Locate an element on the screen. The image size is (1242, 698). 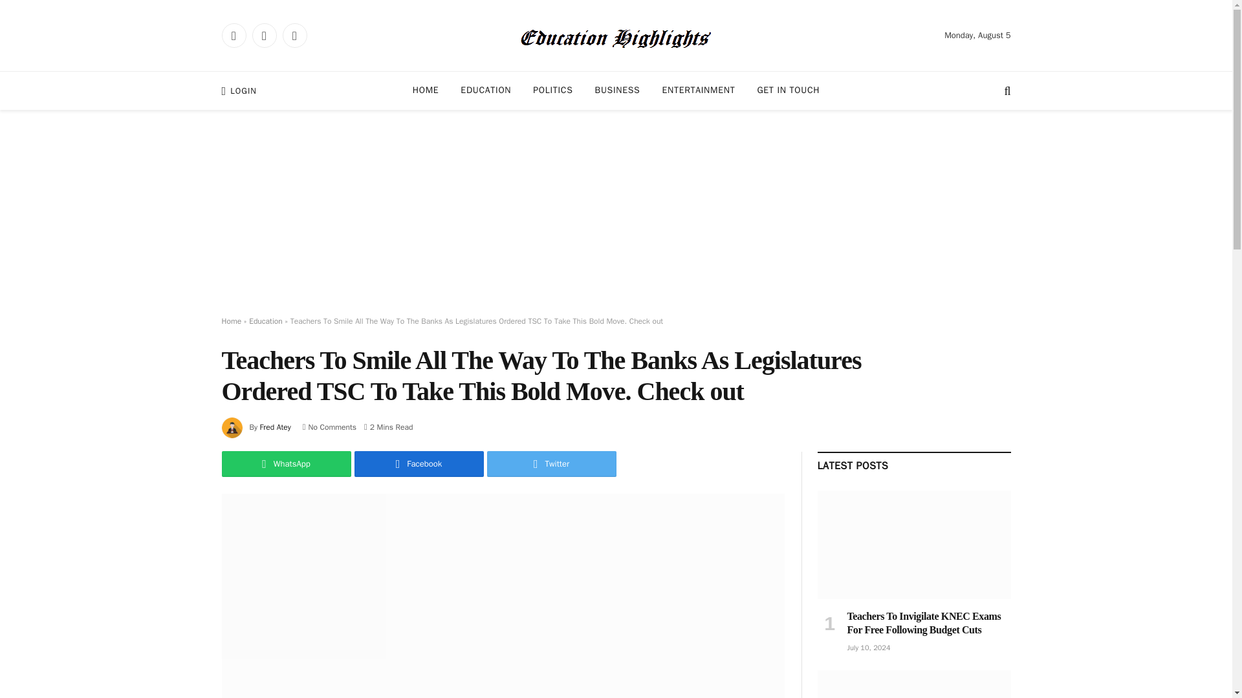
BUSINESS is located at coordinates (617, 90).